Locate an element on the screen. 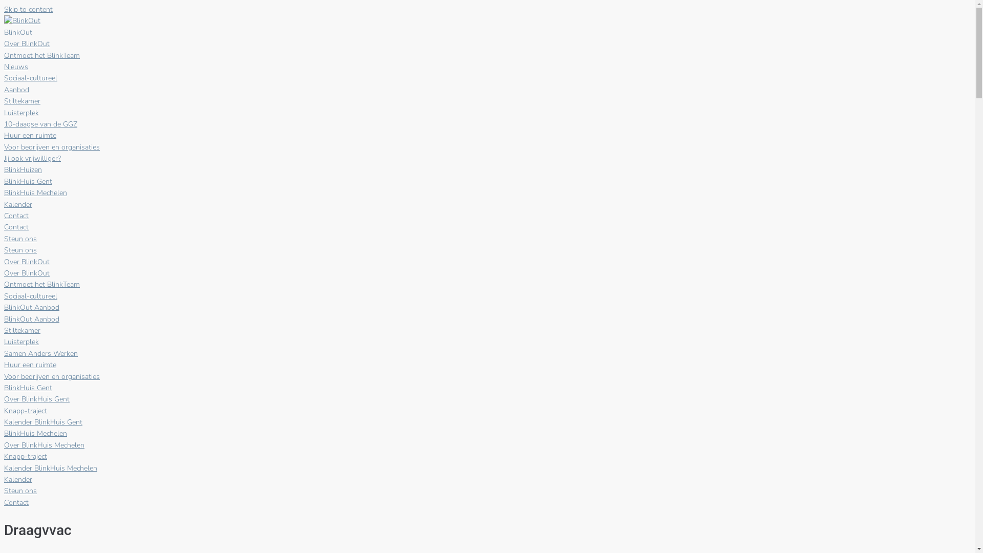  Over BlinkHuis Gent is located at coordinates (37, 399).